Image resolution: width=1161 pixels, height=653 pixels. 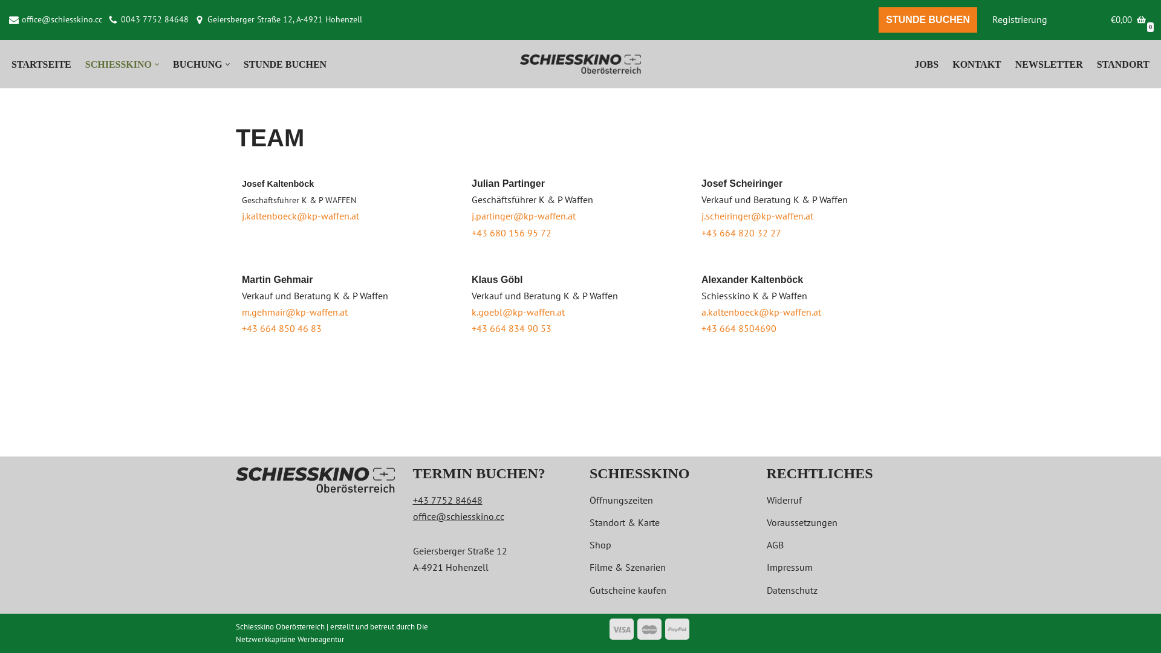 I want to click on Registrierung, so click(x=1020, y=19).